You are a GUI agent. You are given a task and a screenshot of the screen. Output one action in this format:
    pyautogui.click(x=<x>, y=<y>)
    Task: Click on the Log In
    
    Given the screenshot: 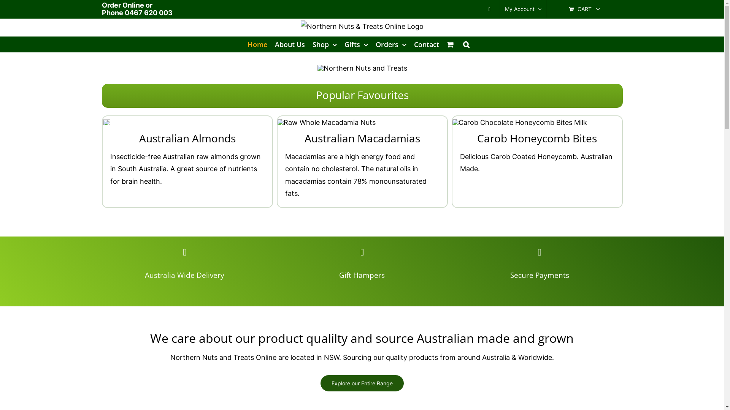 What is the action you would take?
    pyautogui.click(x=554, y=90)
    